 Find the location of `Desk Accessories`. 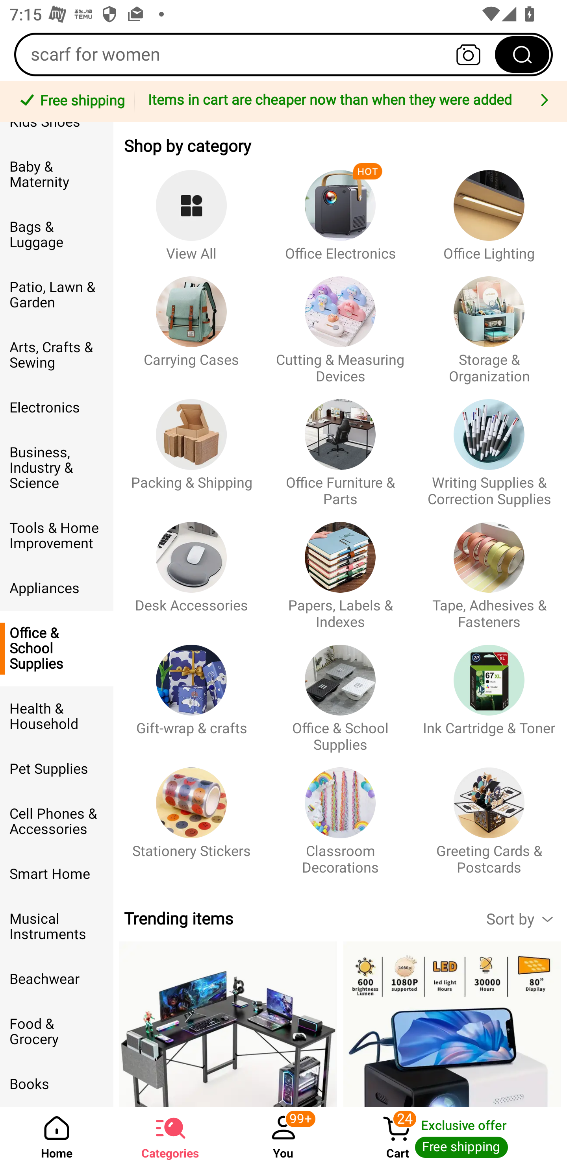

Desk Accessories is located at coordinates (191, 569).